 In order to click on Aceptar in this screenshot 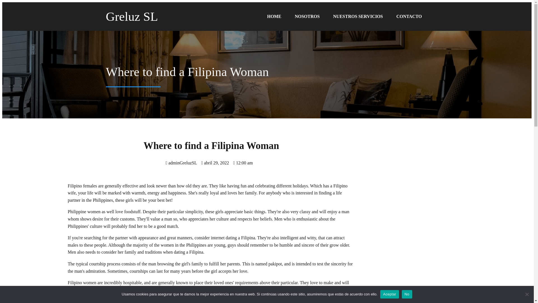, I will do `click(389, 294)`.